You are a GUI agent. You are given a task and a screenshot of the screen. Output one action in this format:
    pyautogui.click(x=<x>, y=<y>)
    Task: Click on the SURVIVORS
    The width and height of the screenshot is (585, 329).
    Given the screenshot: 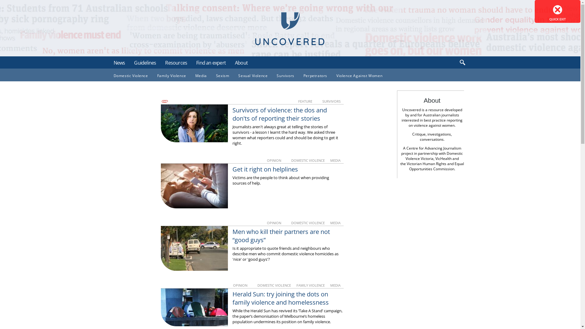 What is the action you would take?
    pyautogui.click(x=331, y=101)
    